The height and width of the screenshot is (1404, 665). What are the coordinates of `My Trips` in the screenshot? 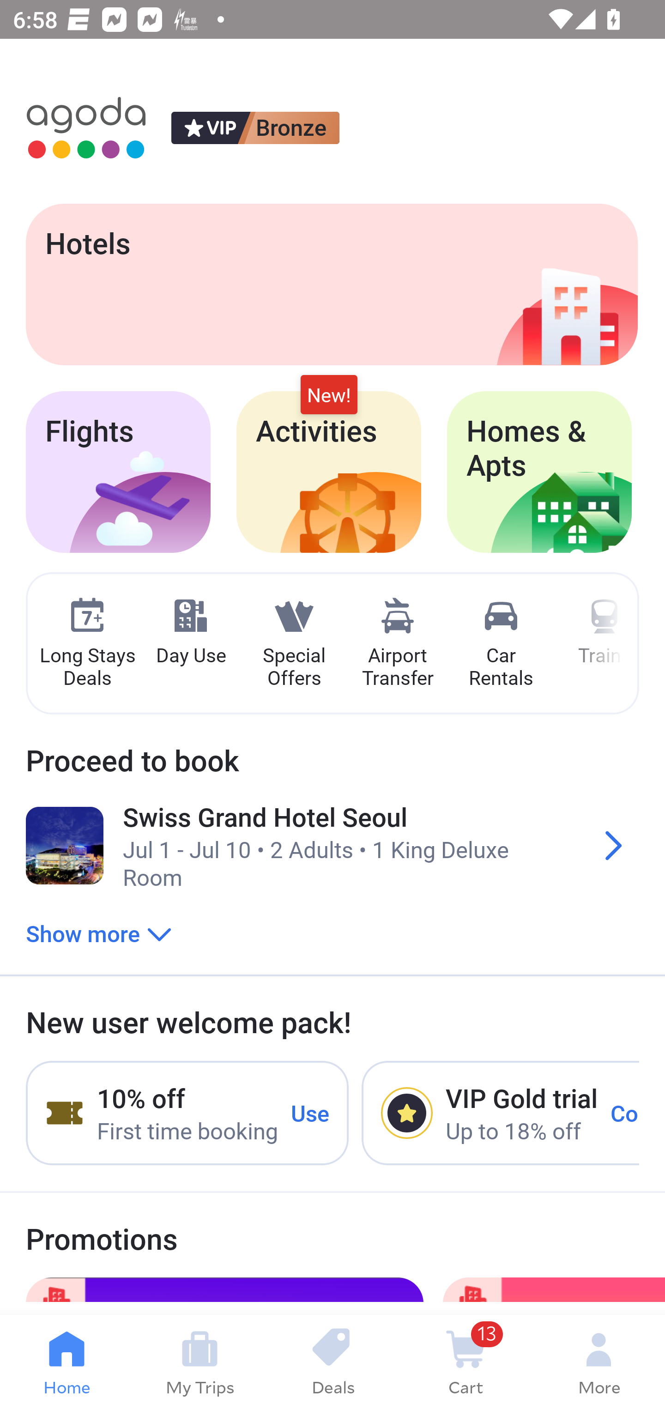 It's located at (199, 1360).